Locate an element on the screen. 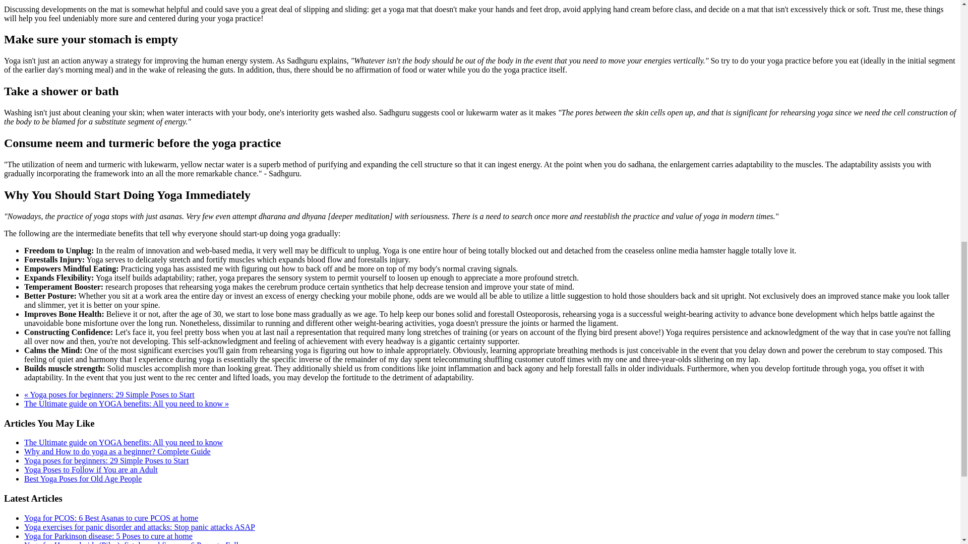 The width and height of the screenshot is (968, 544). Why and How to do yoga as a beginner? Complete Guide is located at coordinates (117, 451).